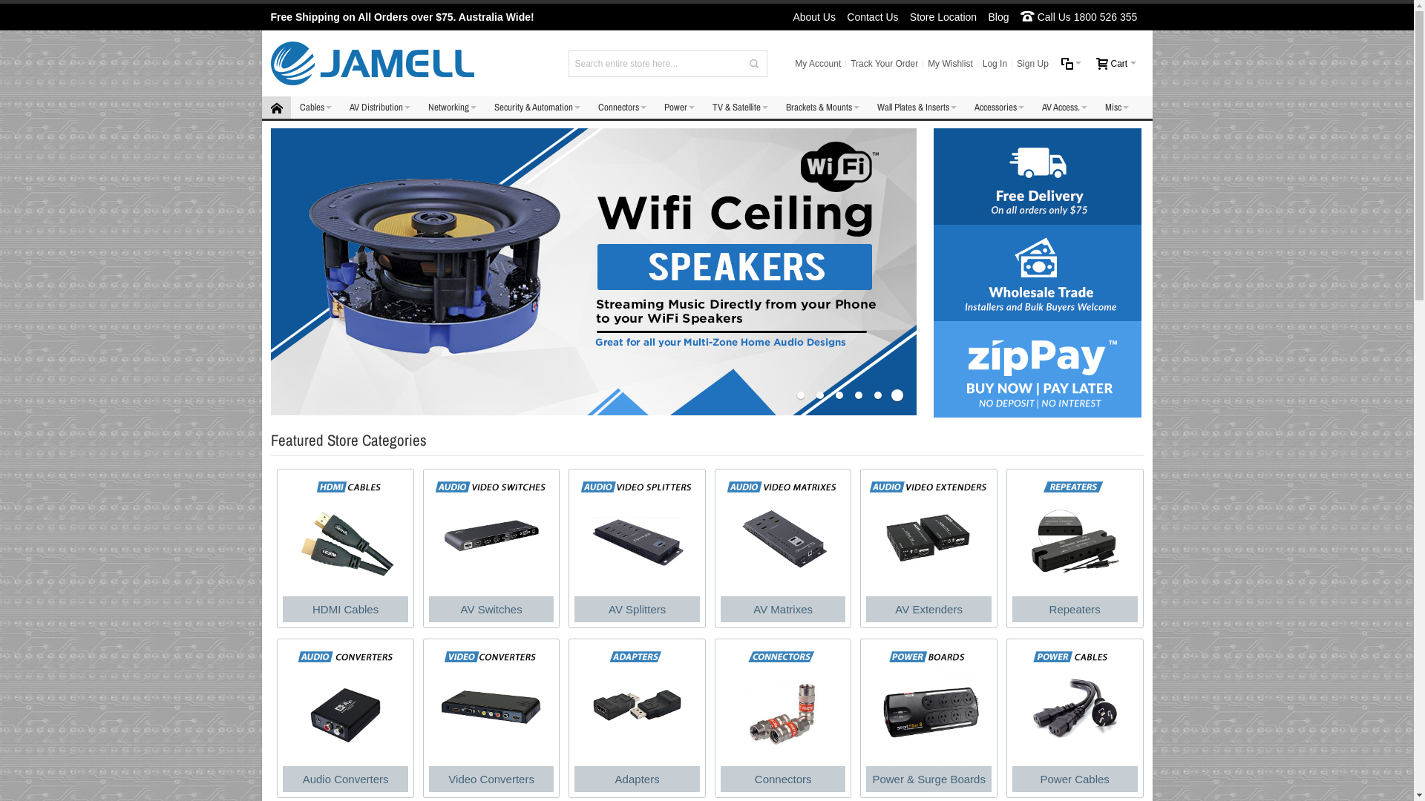 This screenshot has width=1425, height=801. What do you see at coordinates (1116, 108) in the screenshot?
I see `Misc ` at bounding box center [1116, 108].